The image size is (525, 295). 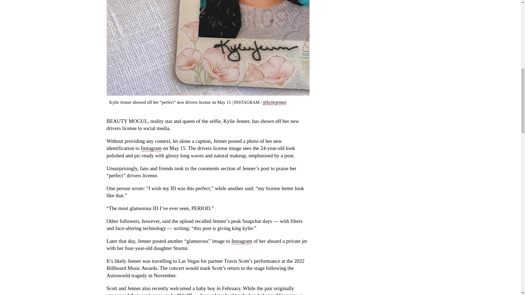 What do you see at coordinates (225, 294) in the screenshot?
I see `Jenner later backtracked` at bounding box center [225, 294].